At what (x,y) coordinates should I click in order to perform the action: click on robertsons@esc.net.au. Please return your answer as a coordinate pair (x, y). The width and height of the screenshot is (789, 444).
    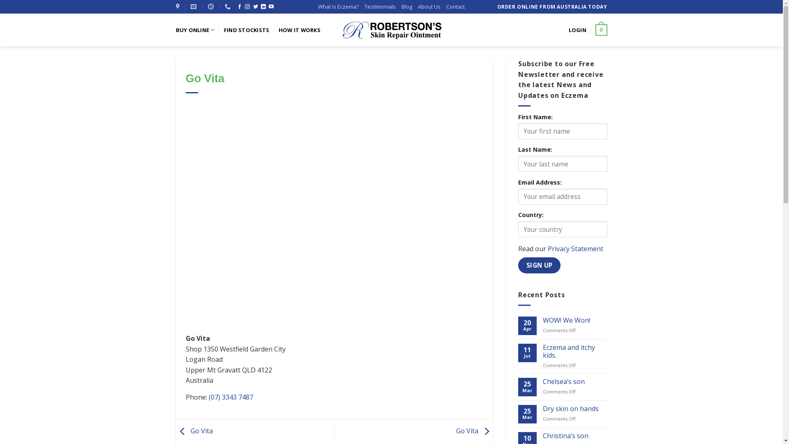
    Looking at the image, I should click on (195, 7).